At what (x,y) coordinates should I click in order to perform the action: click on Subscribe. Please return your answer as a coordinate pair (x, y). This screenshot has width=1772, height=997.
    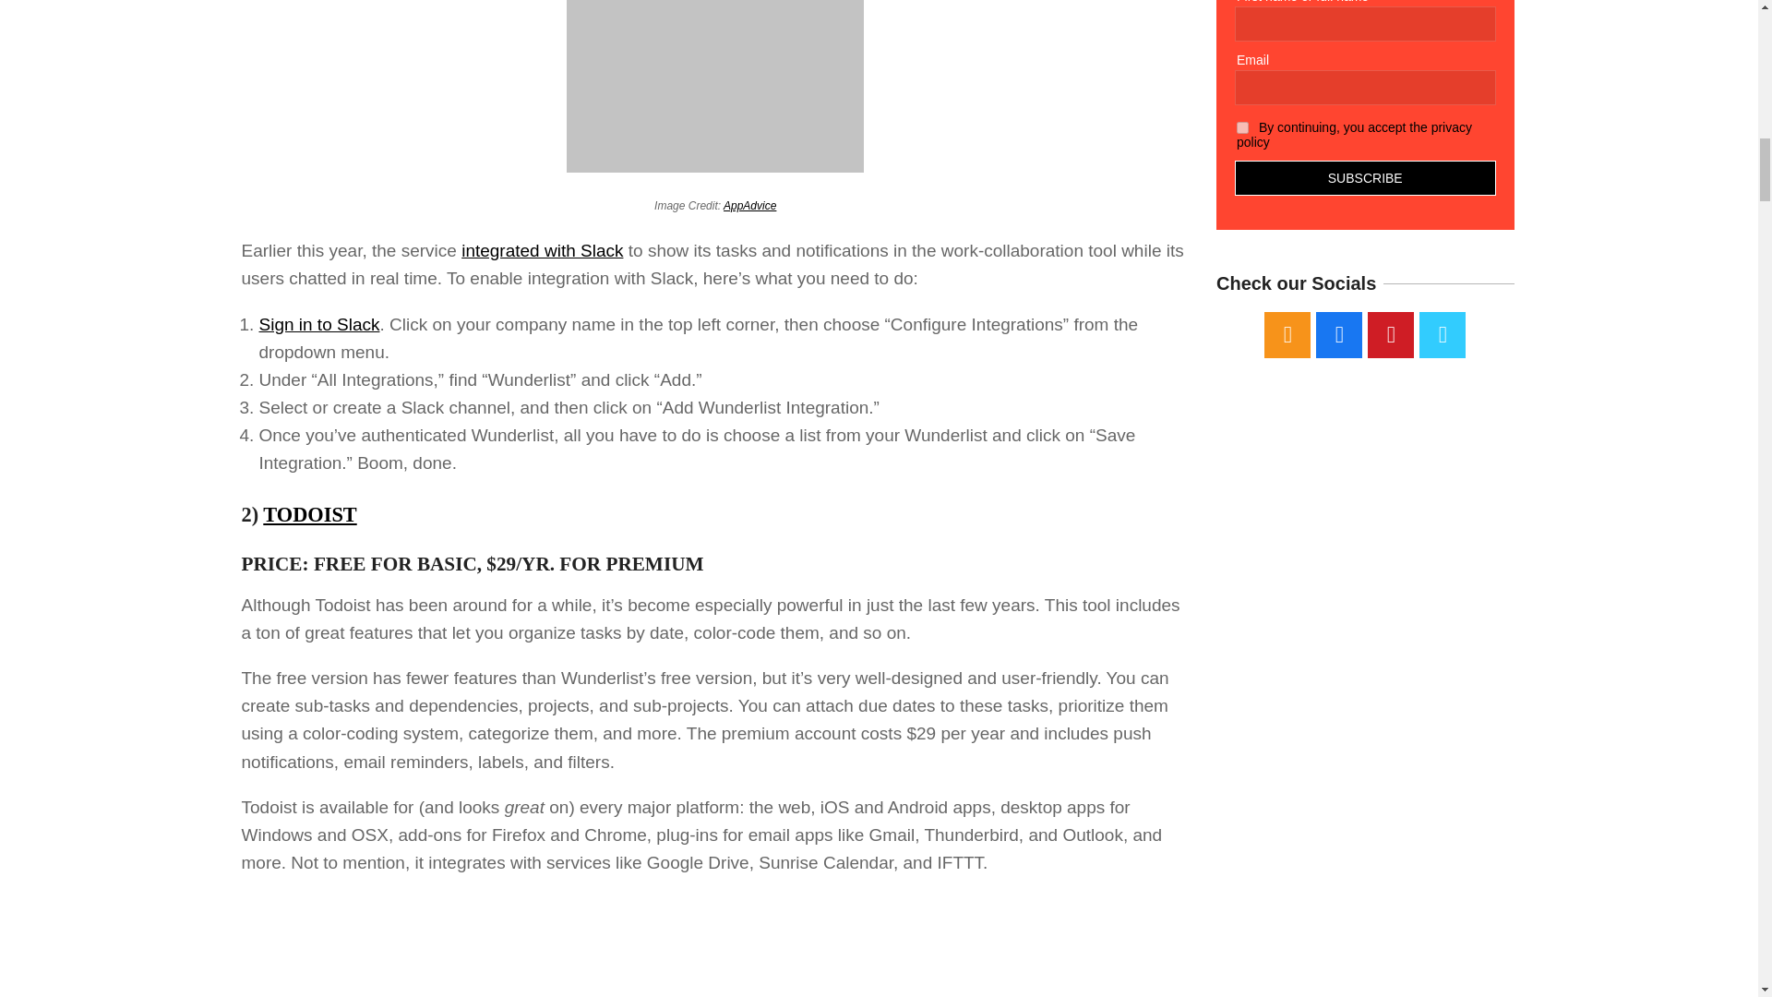
    Looking at the image, I should click on (1365, 177).